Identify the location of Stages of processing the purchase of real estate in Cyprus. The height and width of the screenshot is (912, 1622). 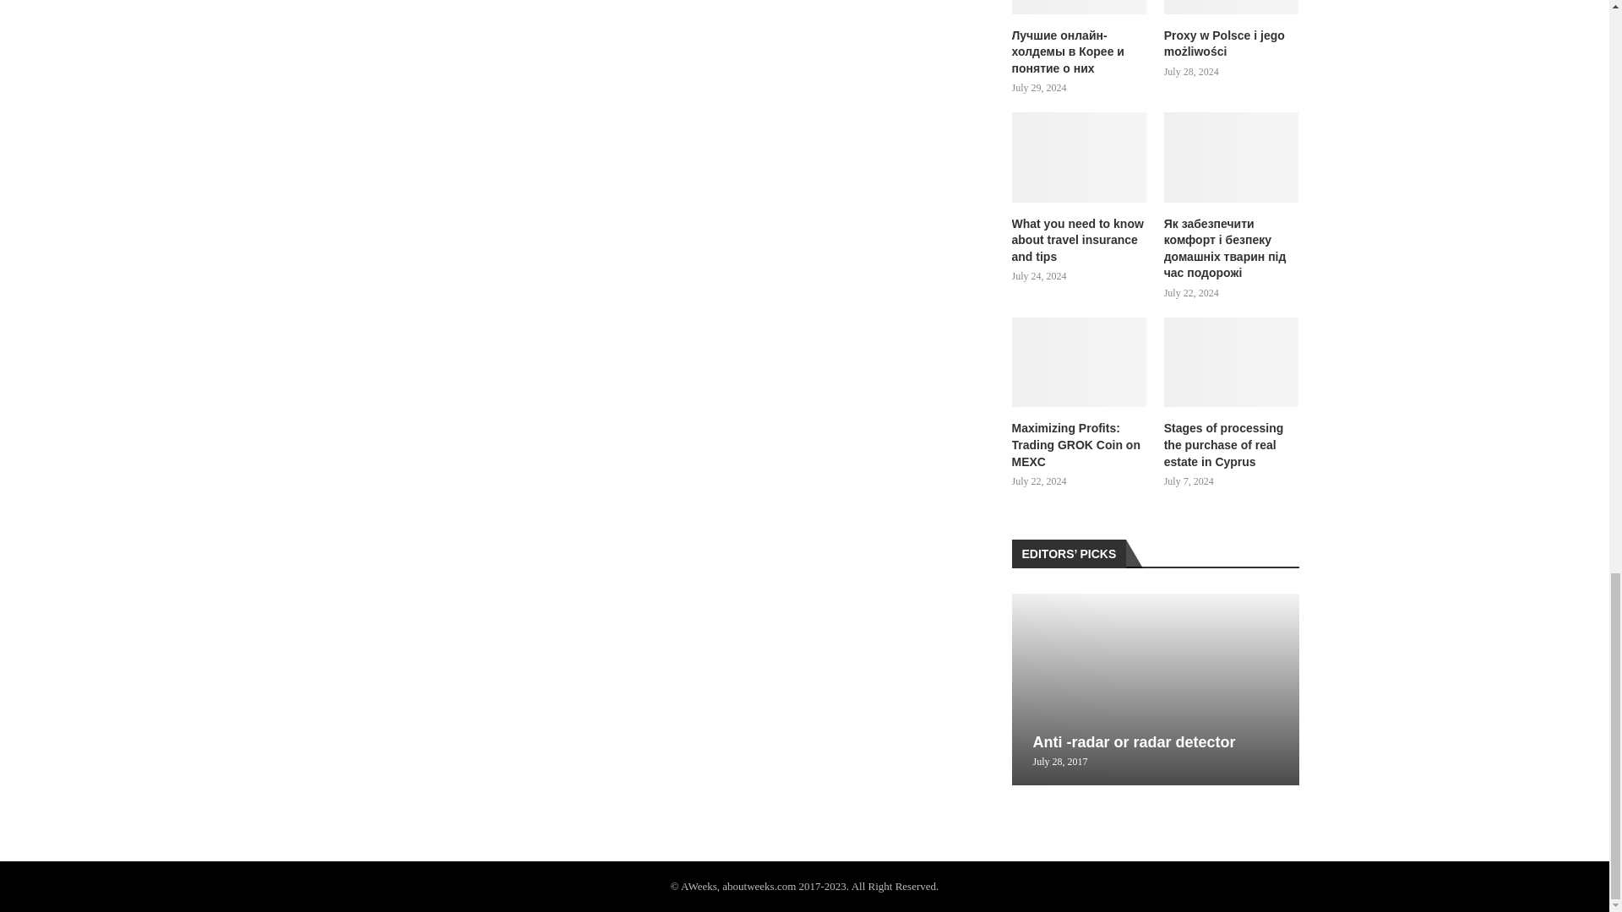
(1232, 361).